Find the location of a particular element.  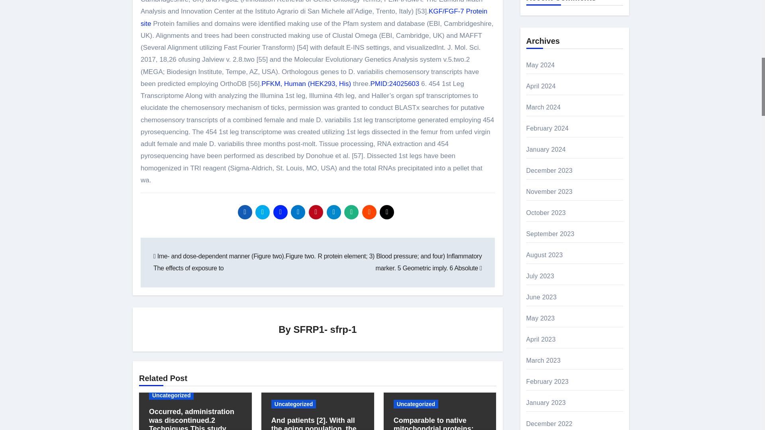

Uncategorized is located at coordinates (171, 395).